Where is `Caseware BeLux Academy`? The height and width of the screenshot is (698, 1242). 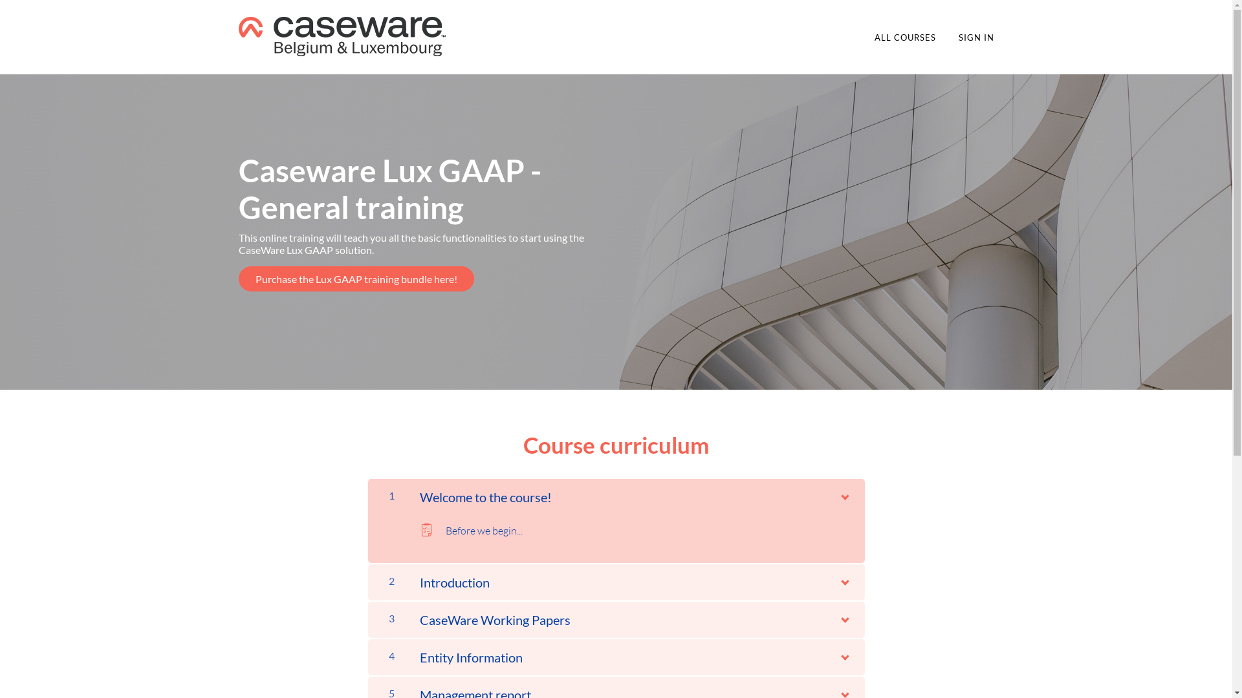
Caseware BeLux Academy is located at coordinates (342, 36).